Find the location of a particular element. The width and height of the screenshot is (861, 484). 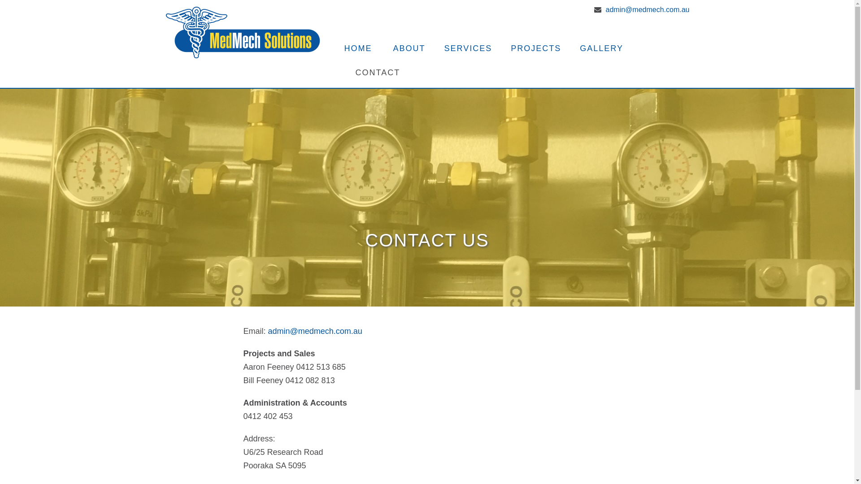

CONTACT is located at coordinates (372, 70).